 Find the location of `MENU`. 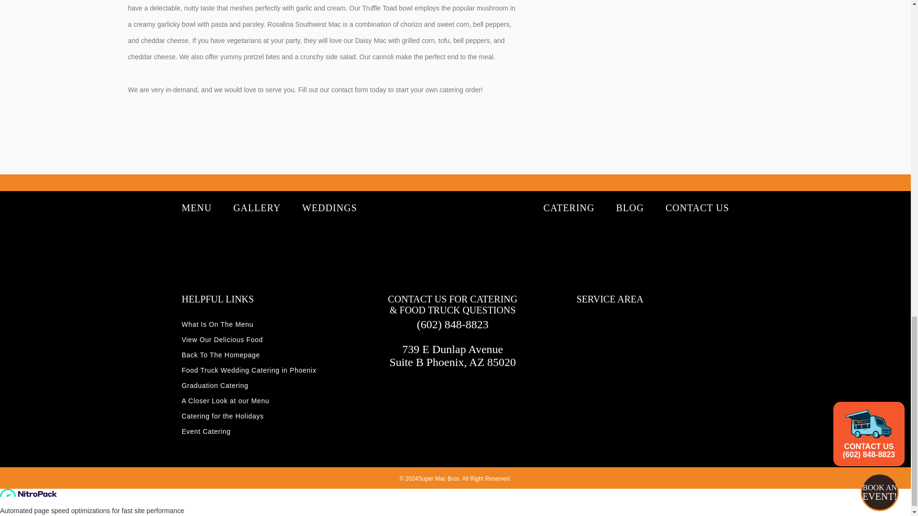

MENU is located at coordinates (197, 208).